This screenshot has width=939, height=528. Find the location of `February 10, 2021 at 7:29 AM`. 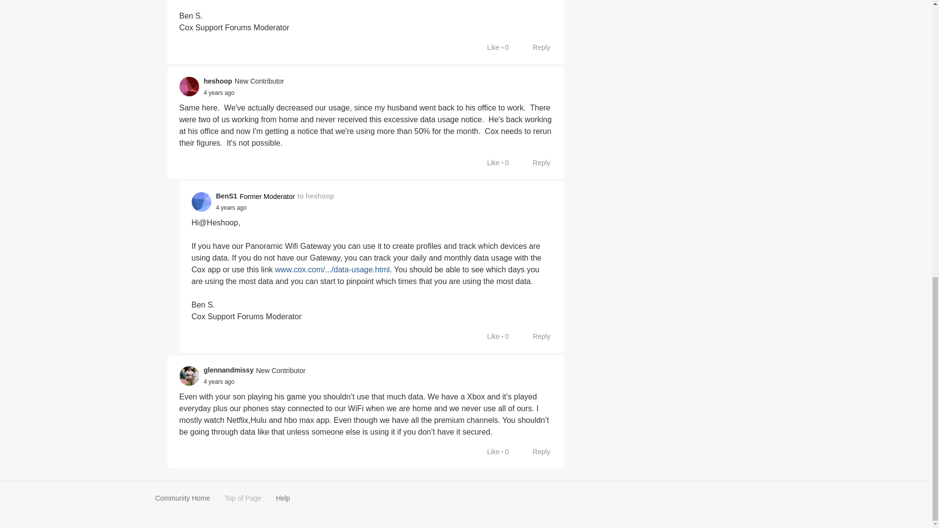

February 10, 2021 at 7:29 AM is located at coordinates (219, 92).